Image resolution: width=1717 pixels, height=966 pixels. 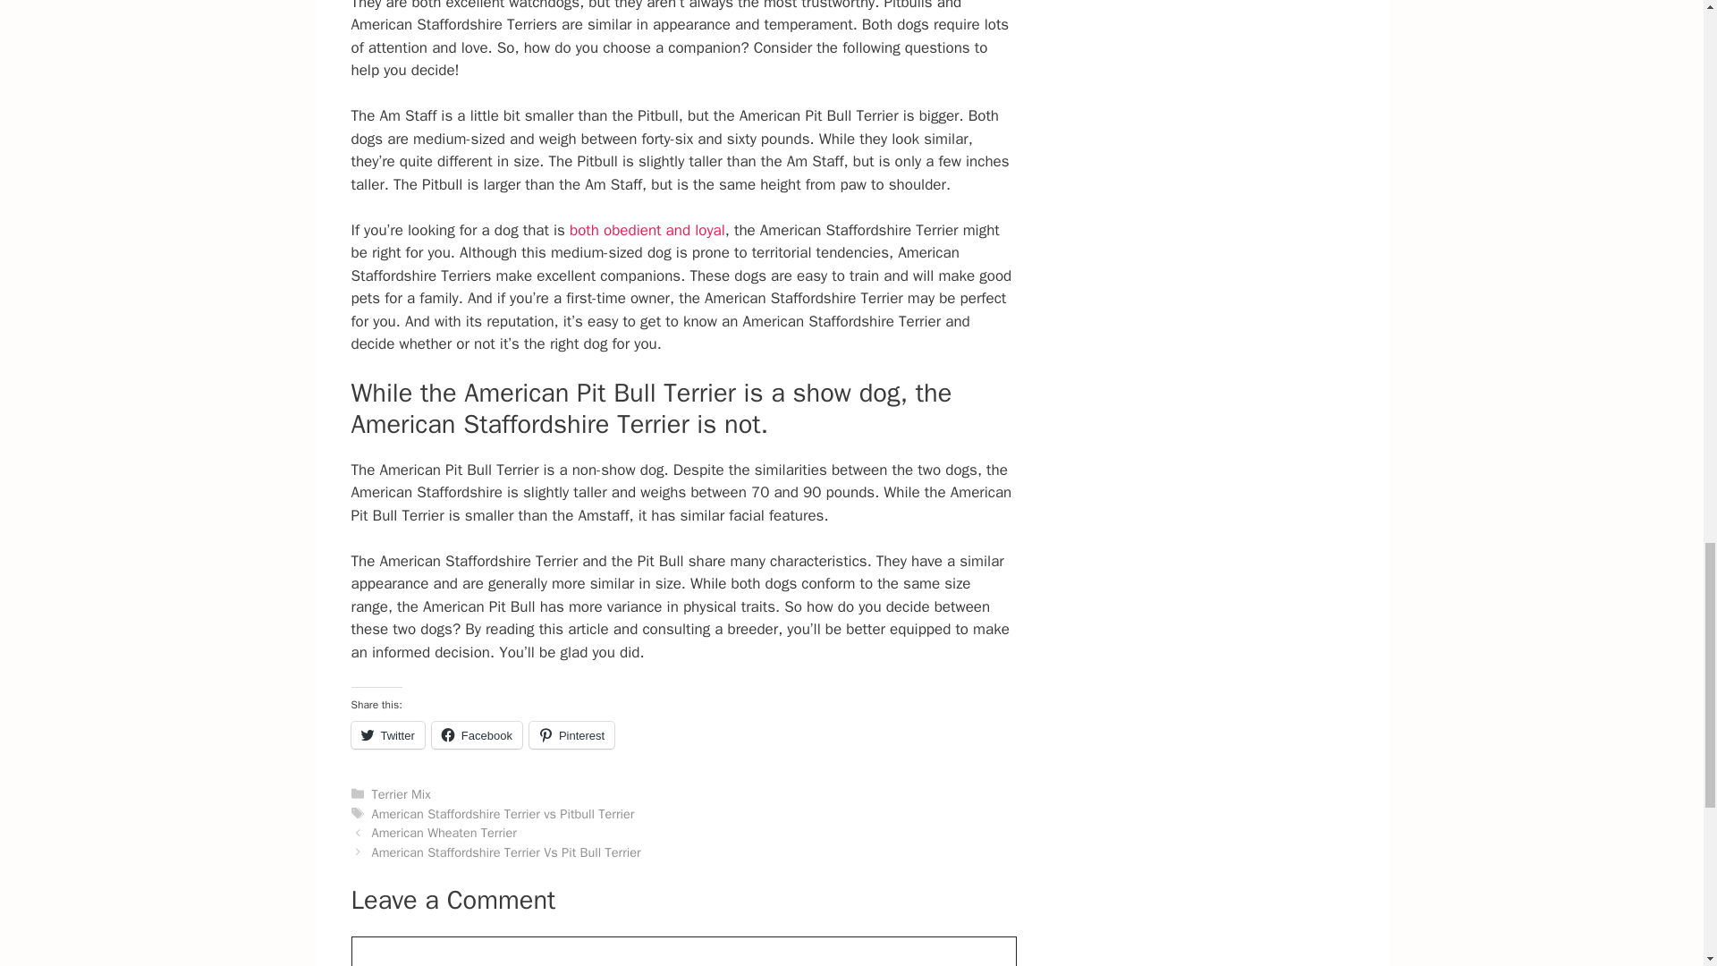 What do you see at coordinates (647, 230) in the screenshot?
I see `both obedient and loyal` at bounding box center [647, 230].